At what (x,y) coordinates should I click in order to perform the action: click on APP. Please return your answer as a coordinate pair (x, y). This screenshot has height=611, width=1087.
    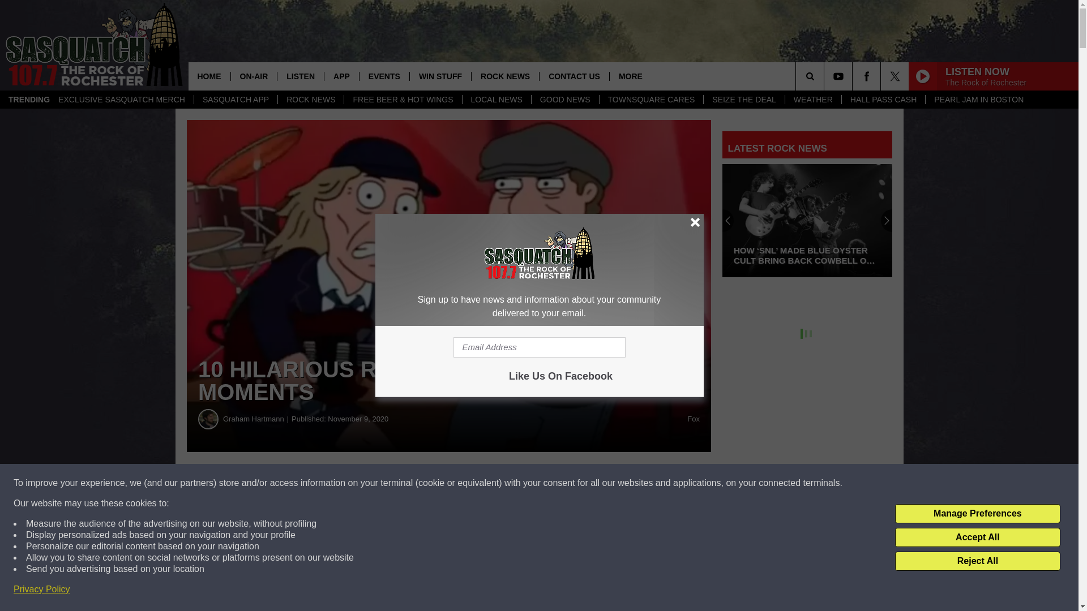
    Looking at the image, I should click on (341, 76).